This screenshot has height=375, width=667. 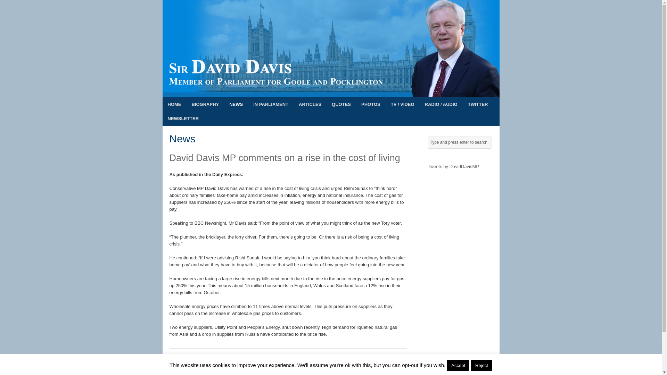 What do you see at coordinates (310, 104) in the screenshot?
I see `Articles` at bounding box center [310, 104].